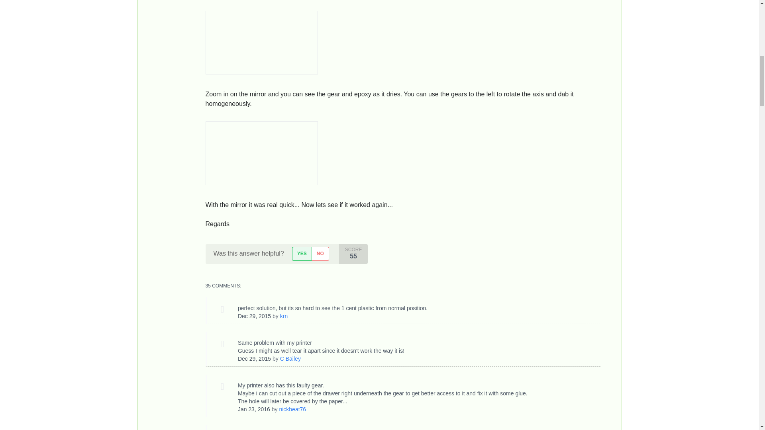 The width and height of the screenshot is (765, 430). What do you see at coordinates (254, 359) in the screenshot?
I see `Tue, 29 Dec 2015 16:39:21 -0700` at bounding box center [254, 359].